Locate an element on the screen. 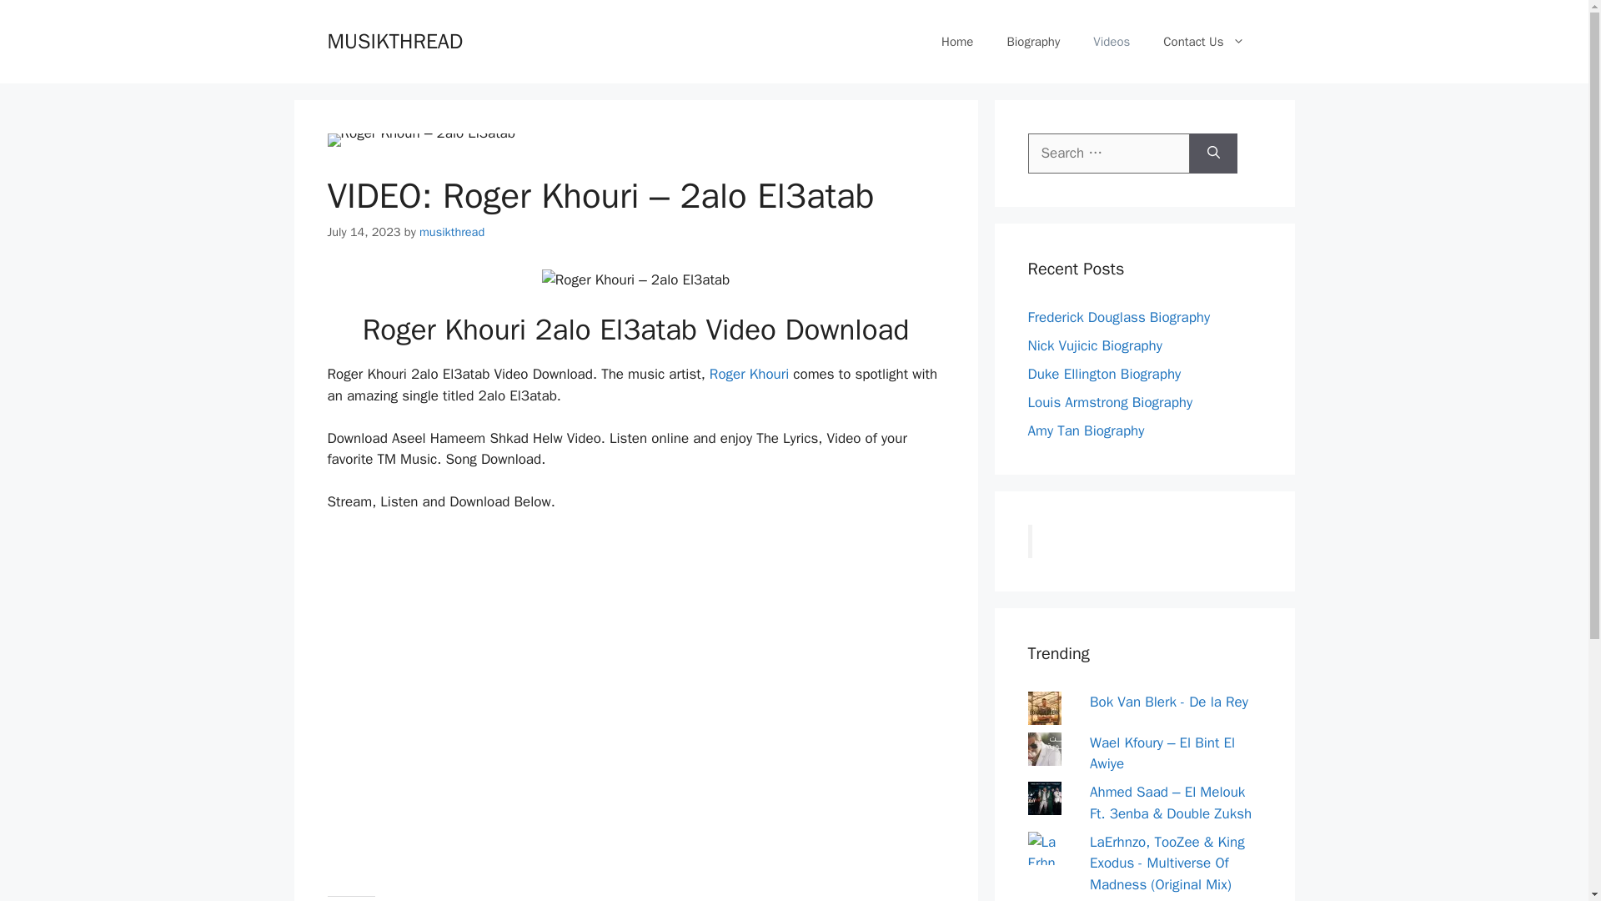 The height and width of the screenshot is (901, 1601). Biography is located at coordinates (1032, 42).